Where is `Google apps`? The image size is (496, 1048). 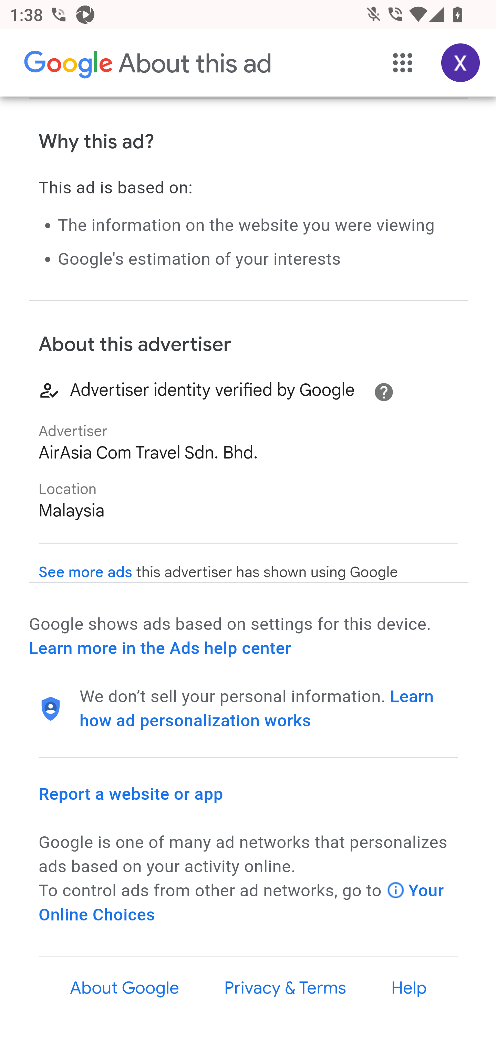
Google apps is located at coordinates (403, 63).